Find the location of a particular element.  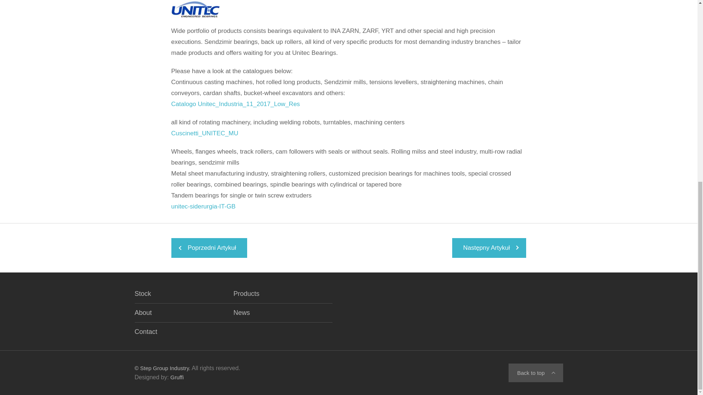

Stock is located at coordinates (143, 296).